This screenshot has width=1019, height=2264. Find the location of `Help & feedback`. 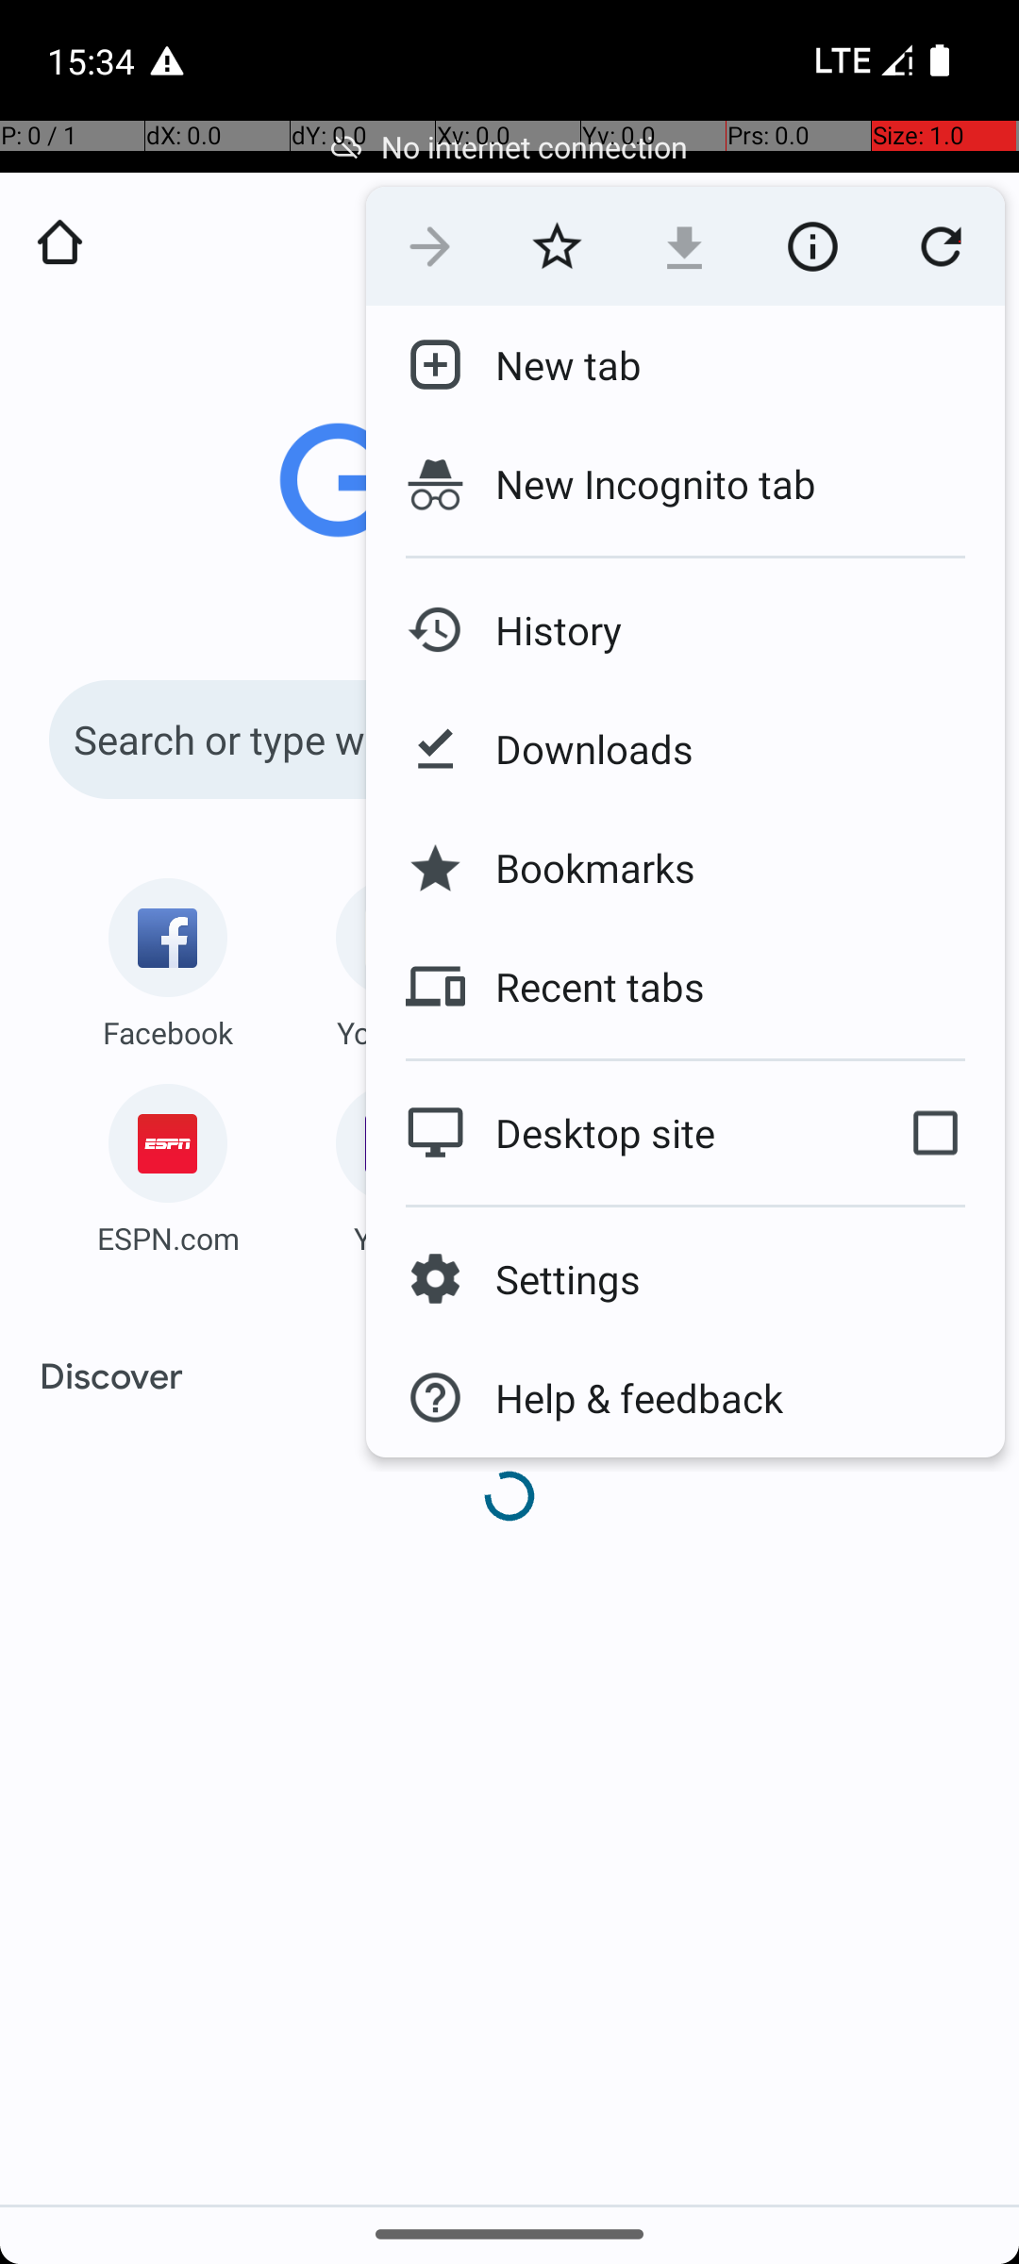

Help & feedback is located at coordinates (625, 1398).